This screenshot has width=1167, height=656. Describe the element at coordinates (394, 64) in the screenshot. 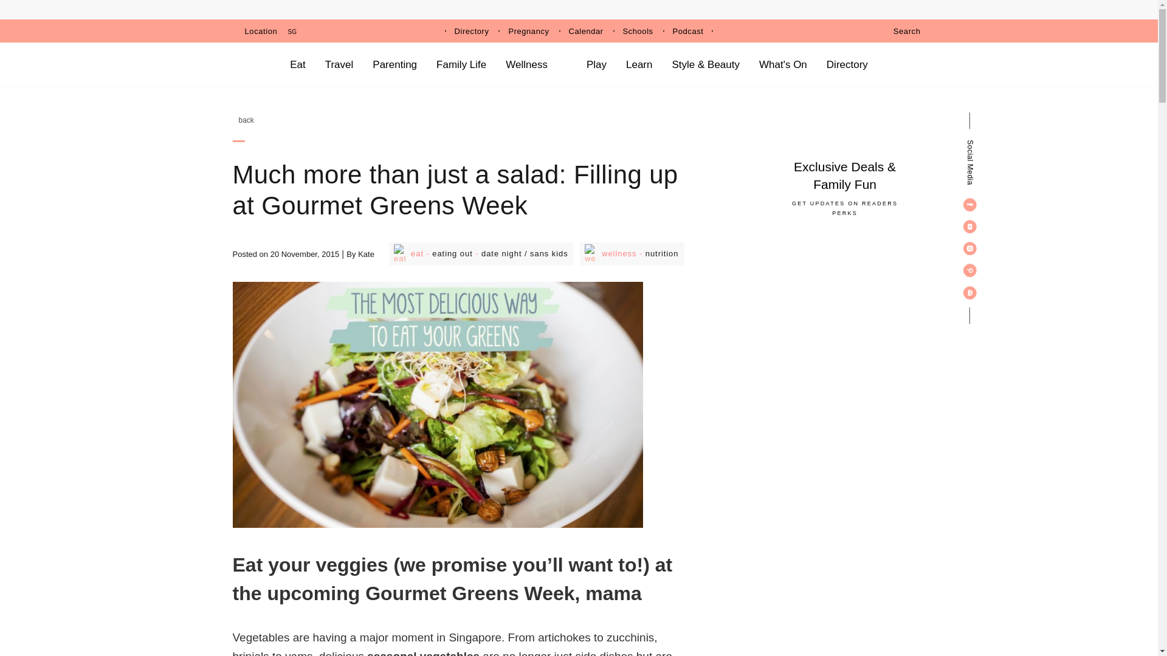

I see `Parenting` at that location.